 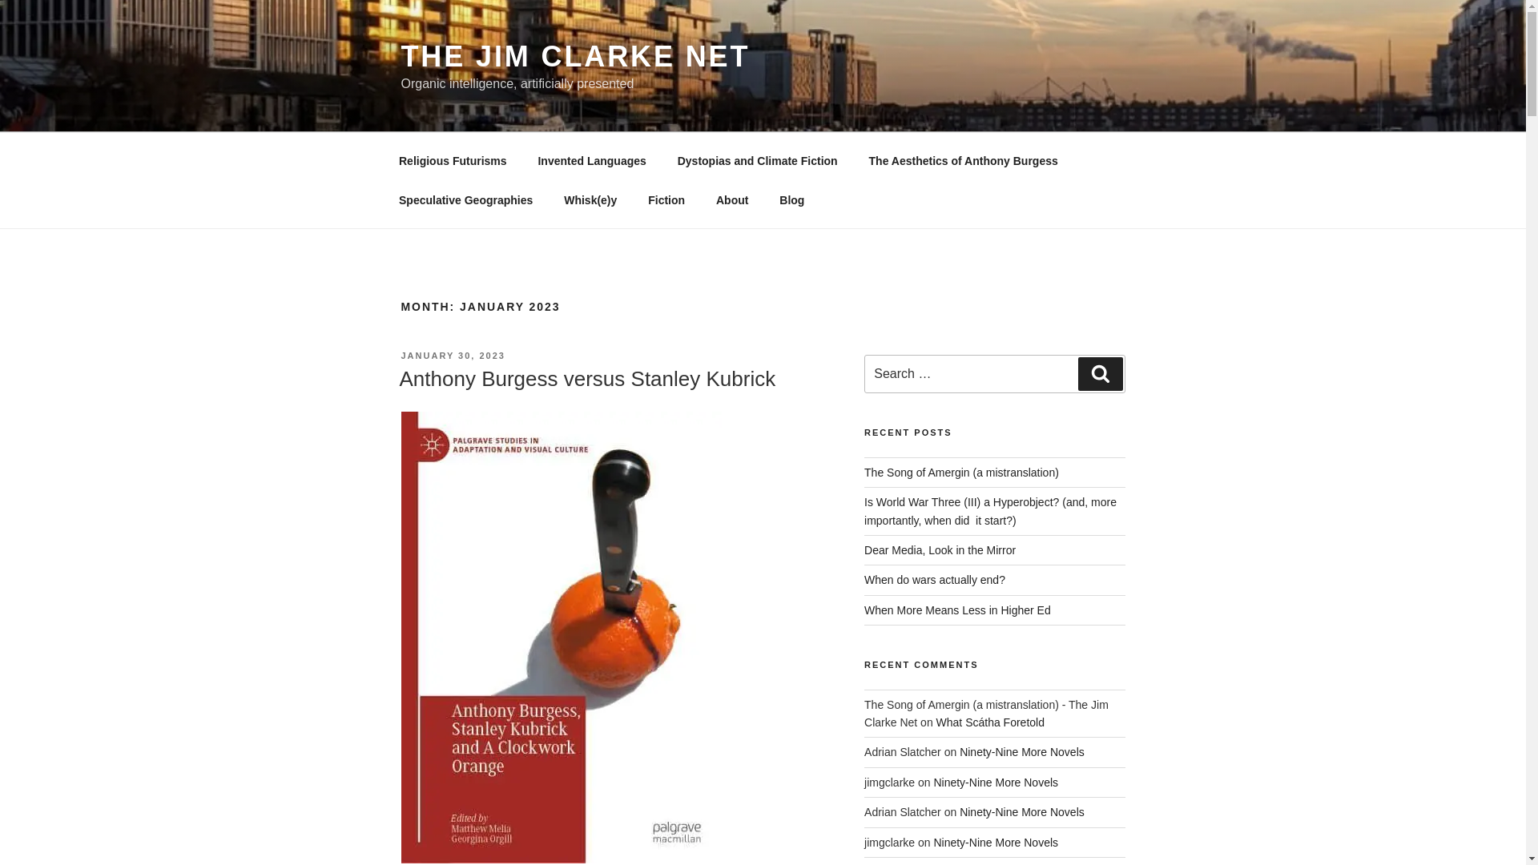 What do you see at coordinates (591, 160) in the screenshot?
I see `Invented Languages` at bounding box center [591, 160].